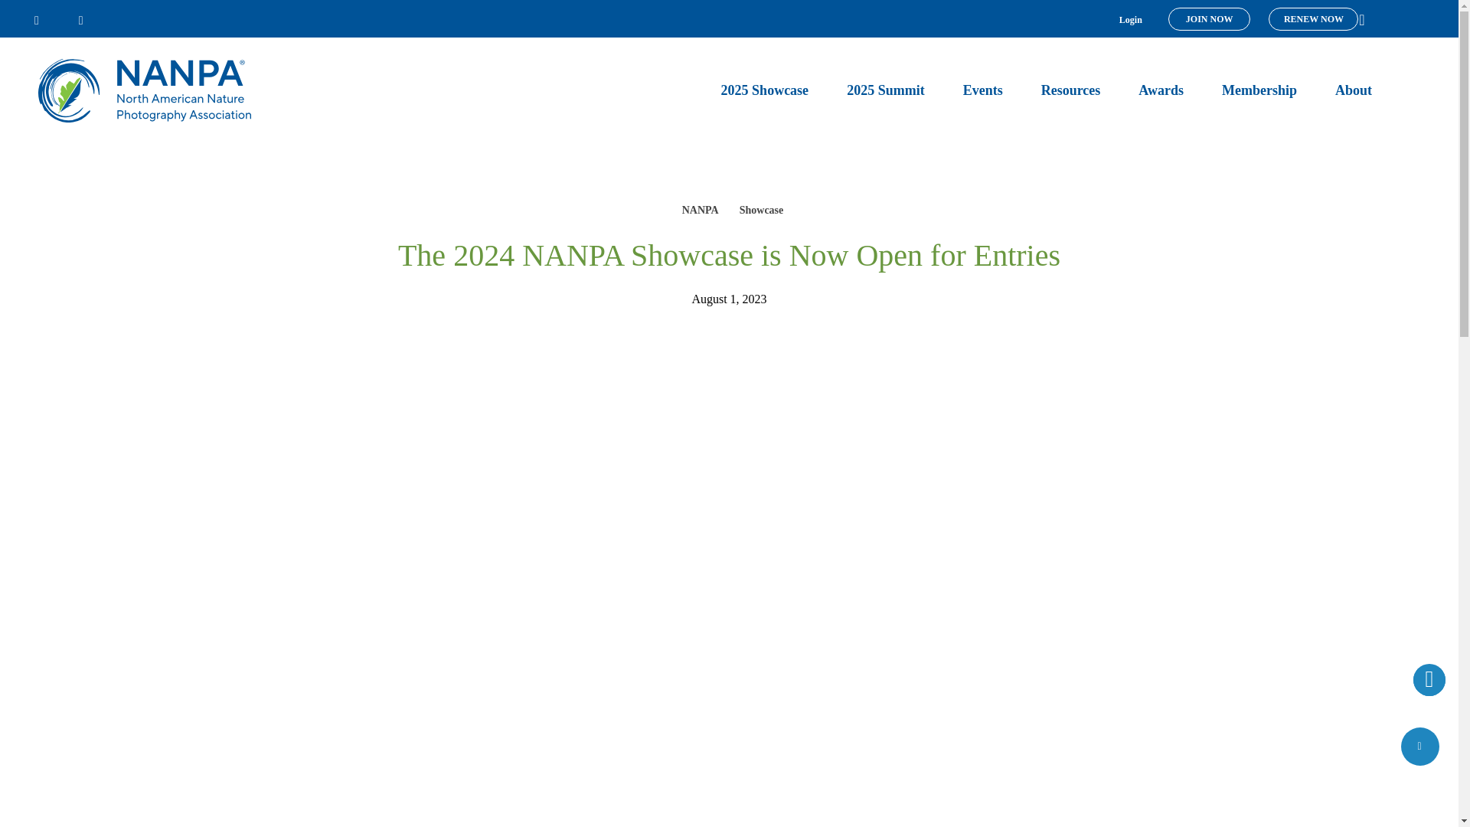  Describe the element at coordinates (1210, 18) in the screenshot. I see `JOIN NOW` at that location.